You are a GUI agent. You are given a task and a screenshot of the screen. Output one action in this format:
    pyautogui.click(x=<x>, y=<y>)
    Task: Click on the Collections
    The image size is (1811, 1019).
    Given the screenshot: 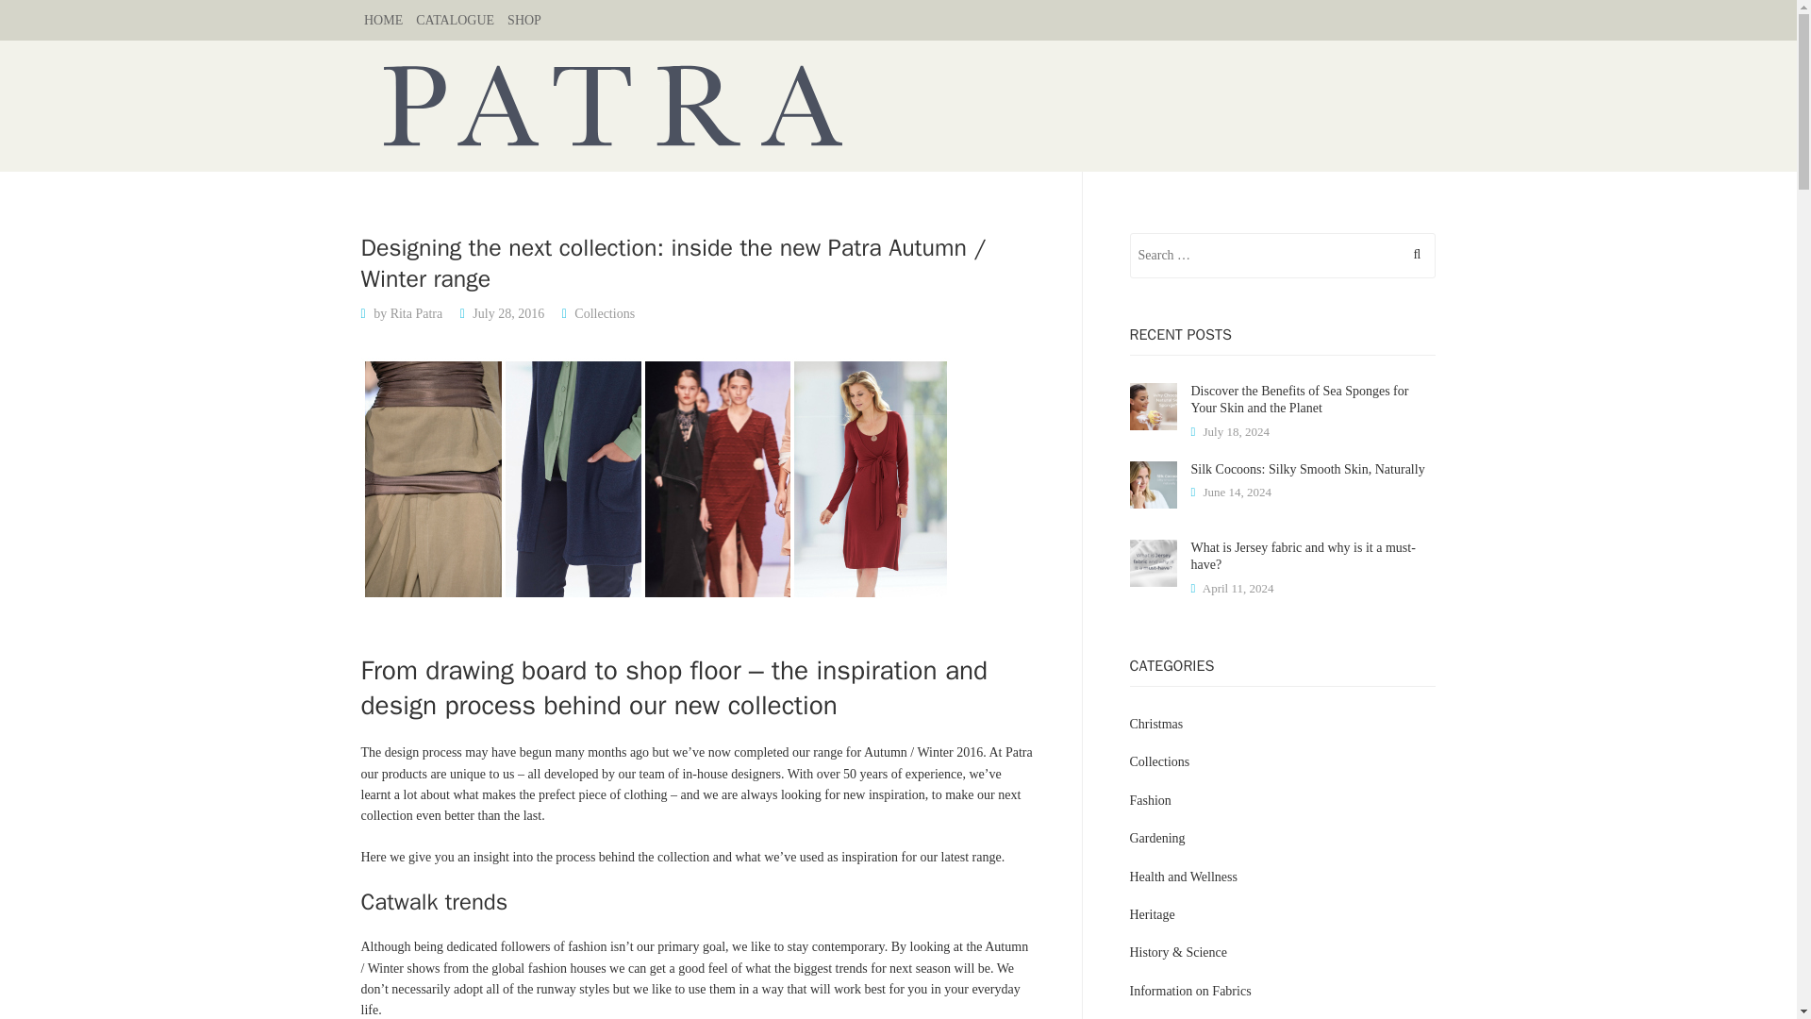 What is the action you would take?
    pyautogui.click(x=604, y=313)
    